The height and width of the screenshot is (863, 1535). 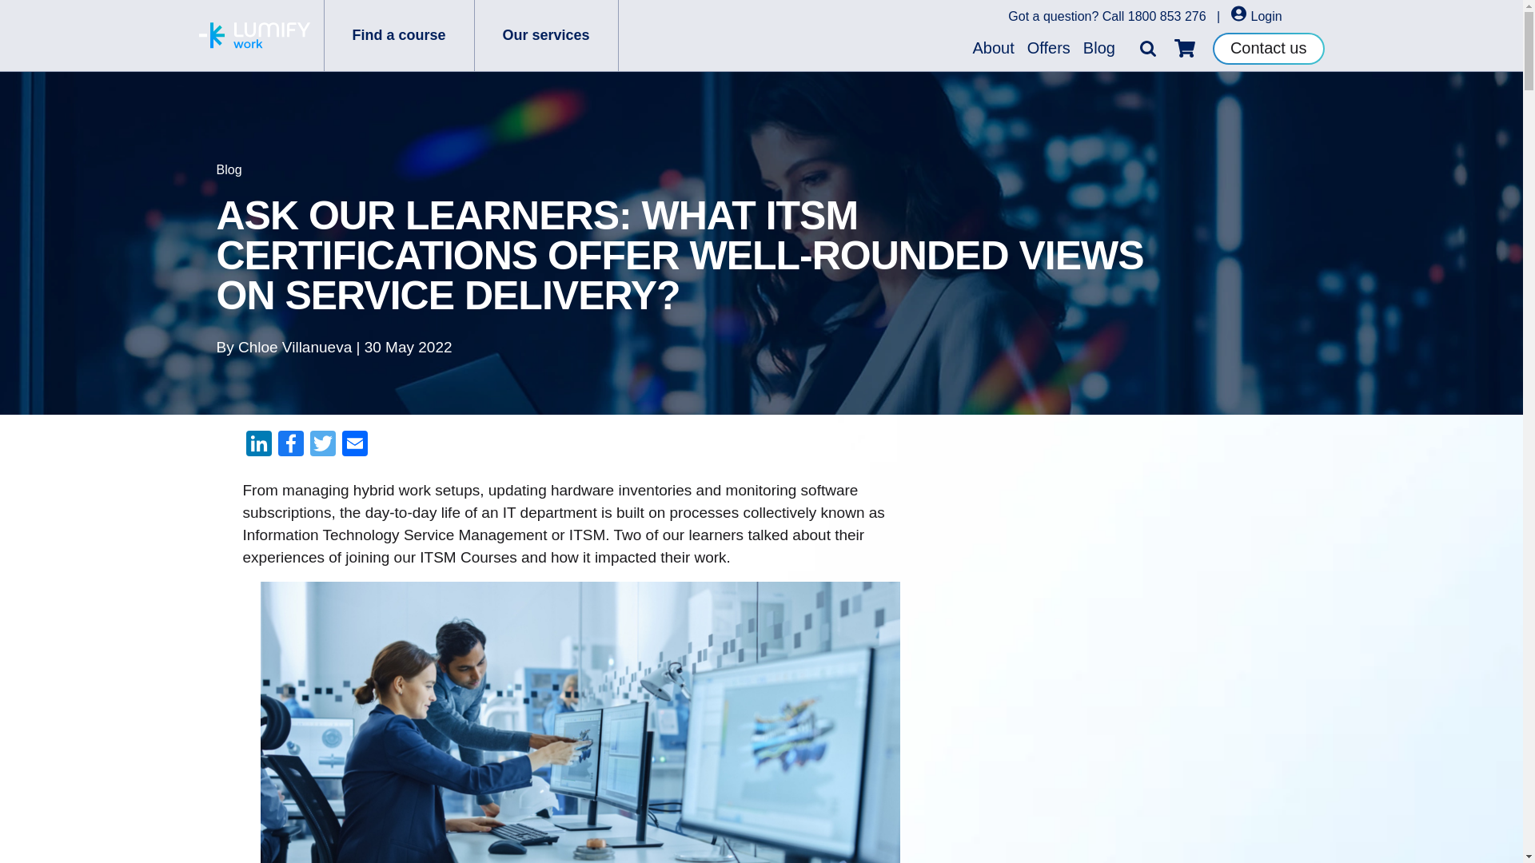 What do you see at coordinates (1185, 48) in the screenshot?
I see `Checkout` at bounding box center [1185, 48].